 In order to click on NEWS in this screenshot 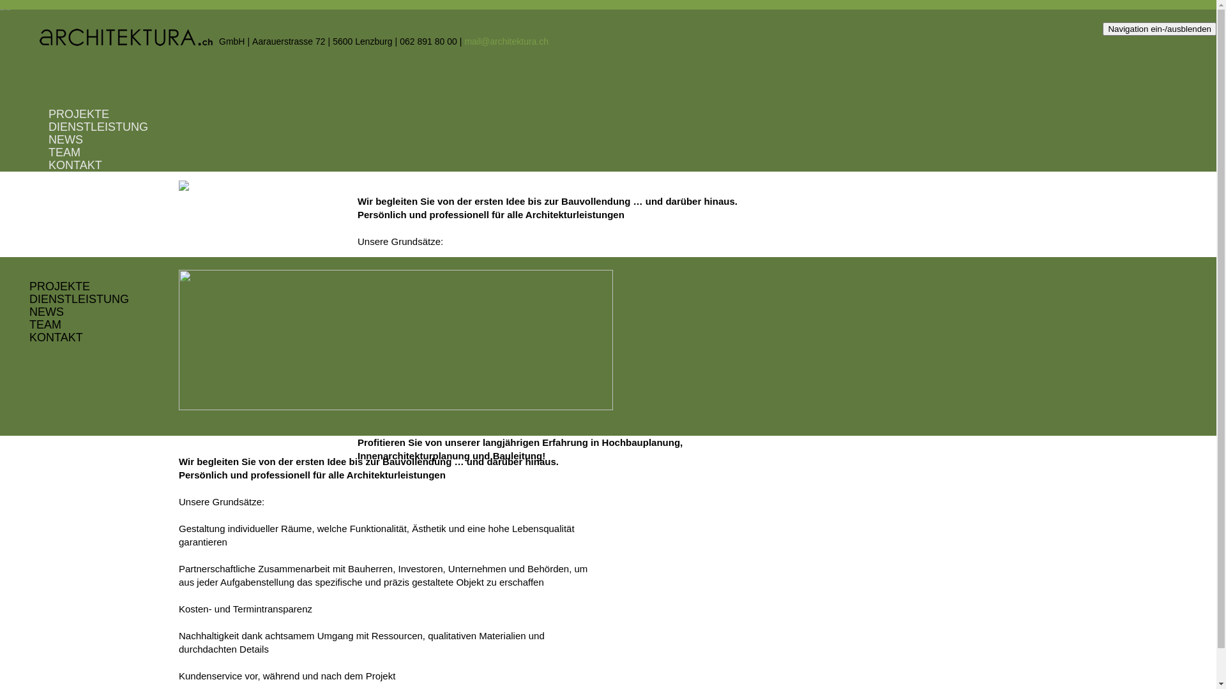, I will do `click(66, 140)`.